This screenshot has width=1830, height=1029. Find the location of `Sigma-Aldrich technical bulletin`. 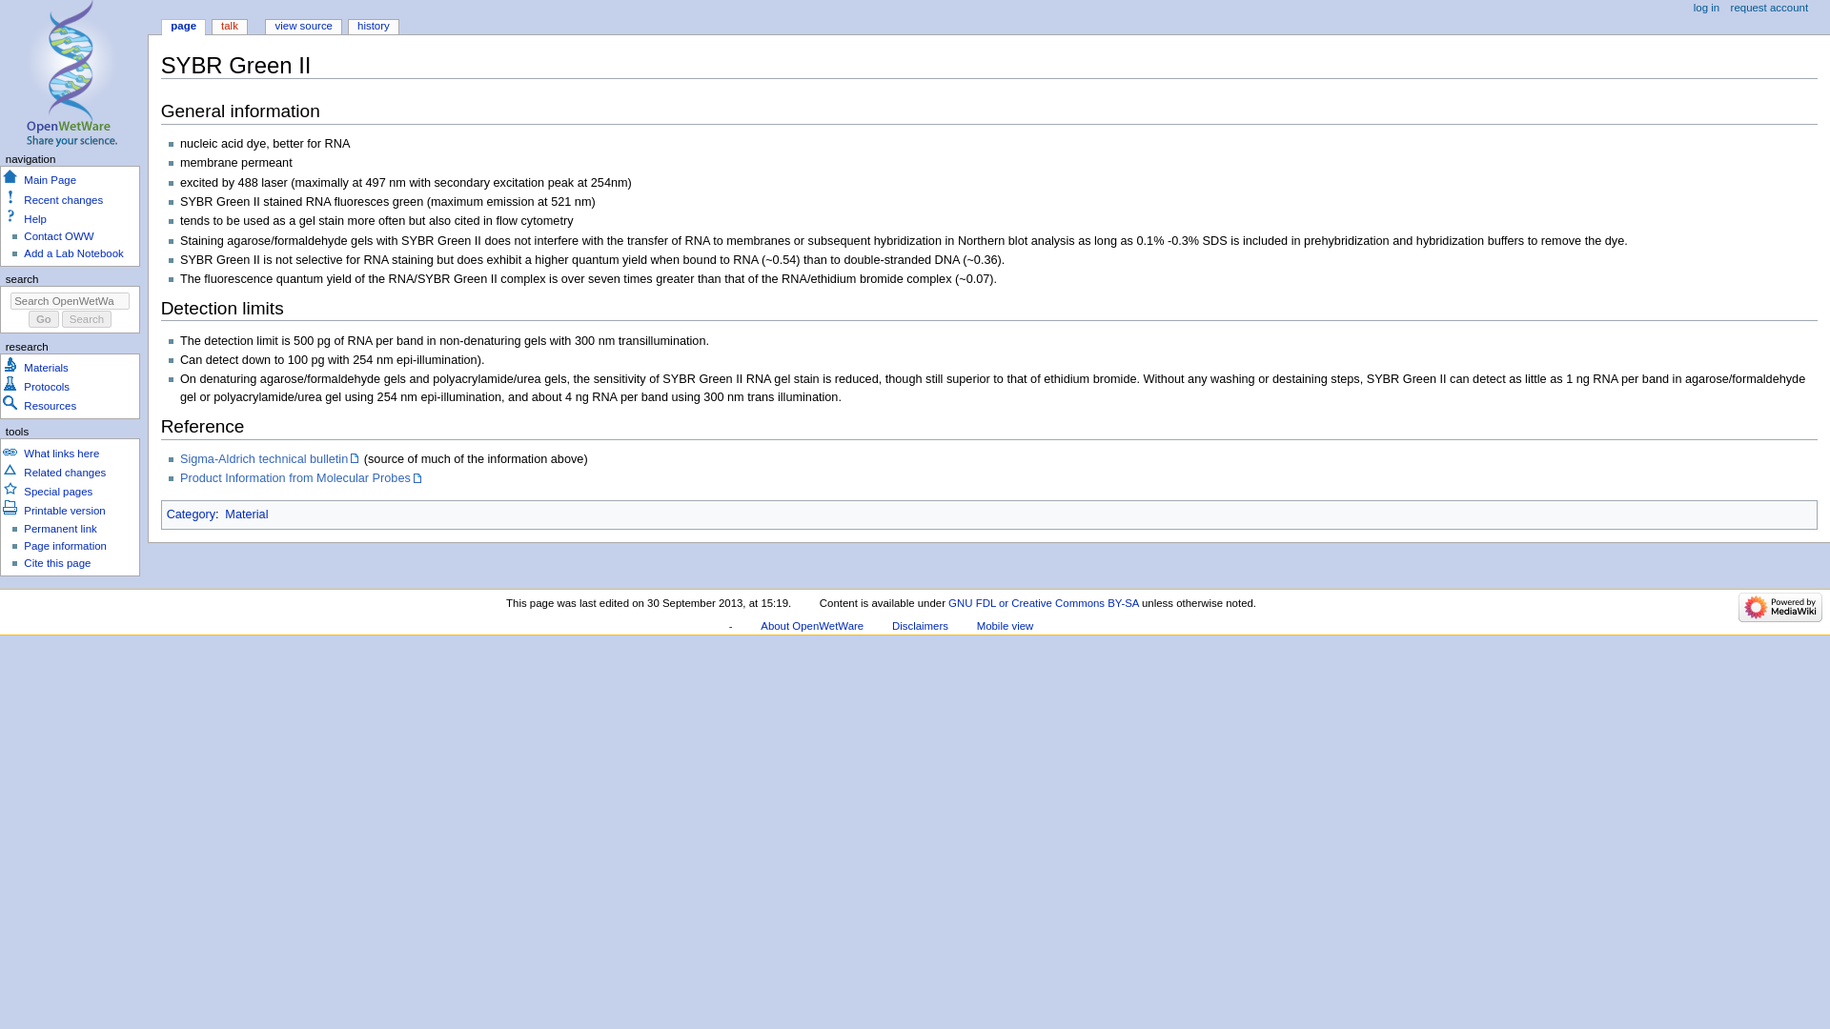

Sigma-Aldrich technical bulletin is located at coordinates (270, 459).